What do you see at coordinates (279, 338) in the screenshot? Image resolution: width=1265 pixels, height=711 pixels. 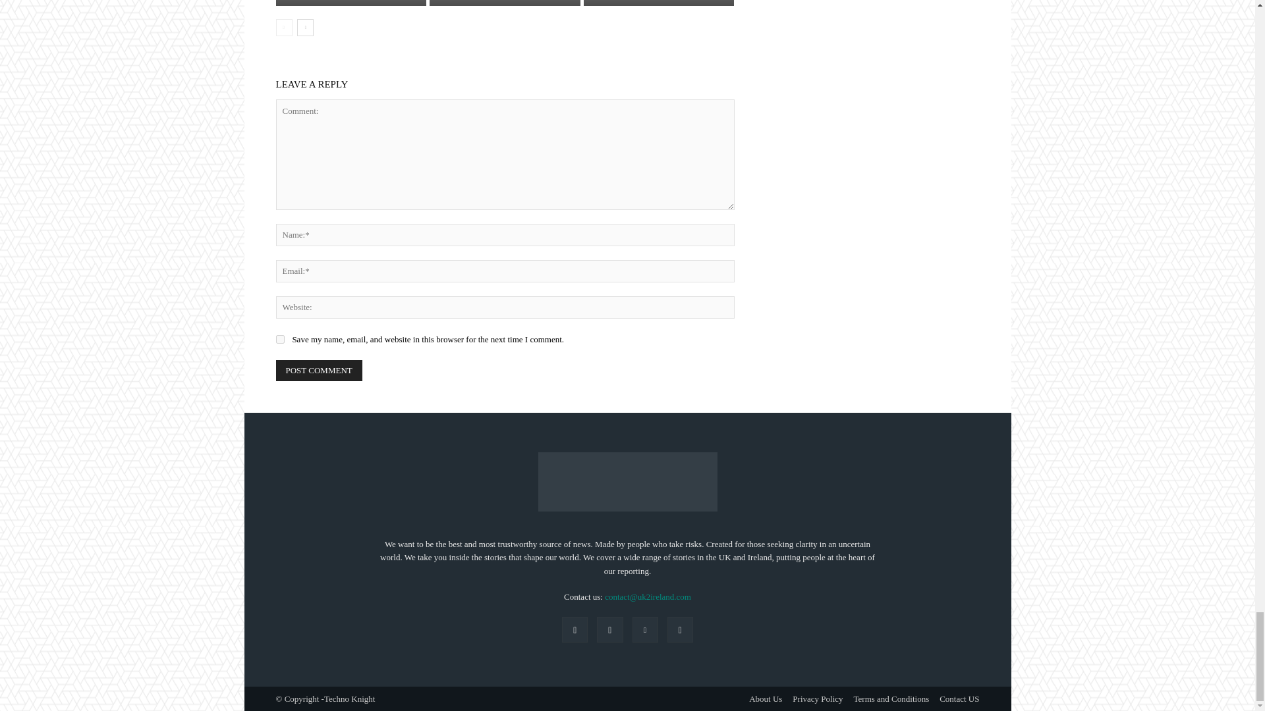 I see `yes` at bounding box center [279, 338].